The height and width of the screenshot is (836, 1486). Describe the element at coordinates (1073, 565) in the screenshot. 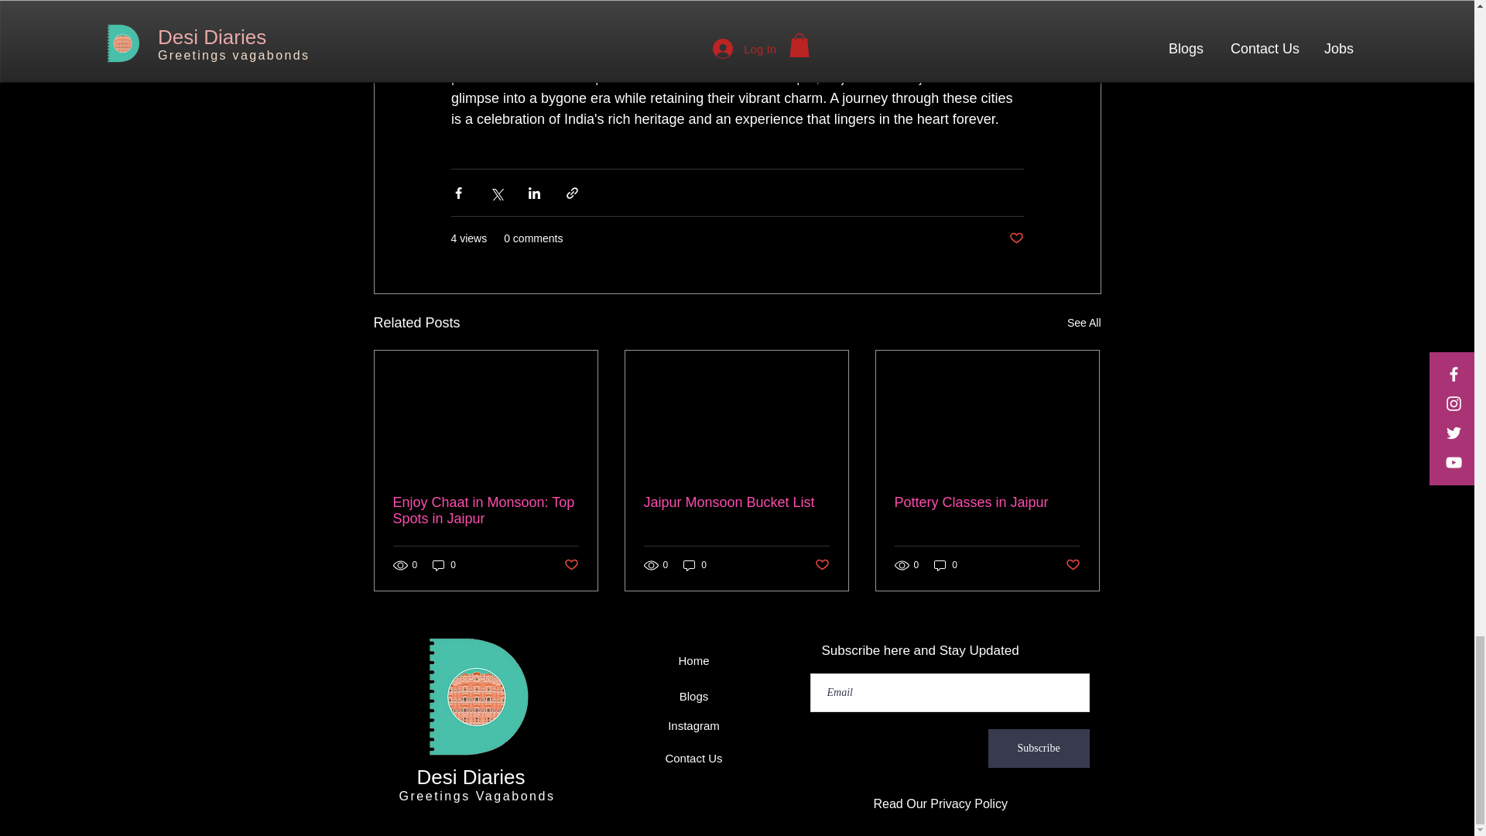

I see `Post not marked as liked` at that location.